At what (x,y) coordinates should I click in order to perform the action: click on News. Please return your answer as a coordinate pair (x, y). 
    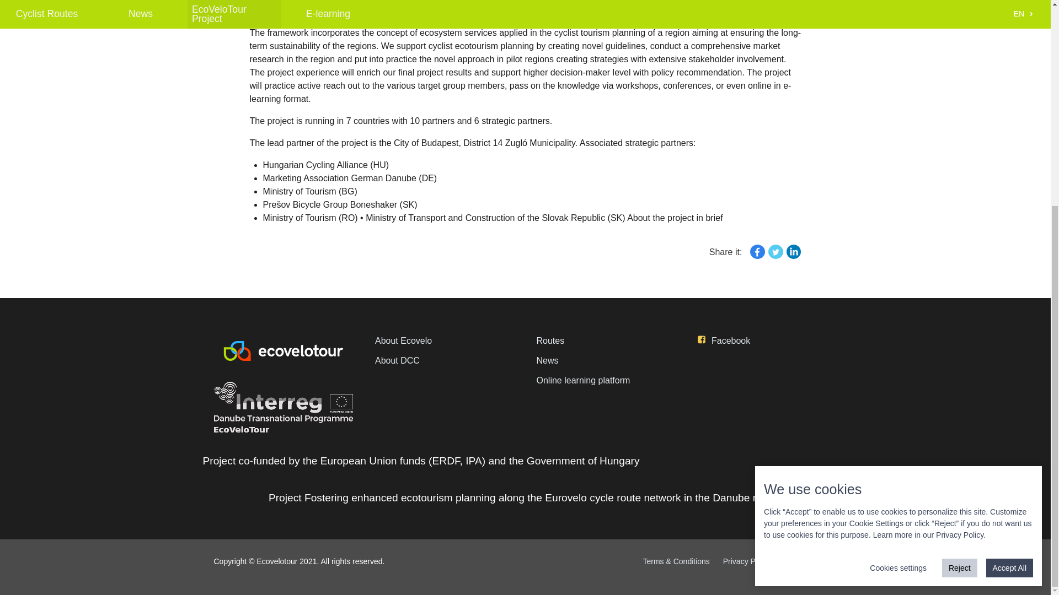
    Looking at the image, I should click on (606, 360).